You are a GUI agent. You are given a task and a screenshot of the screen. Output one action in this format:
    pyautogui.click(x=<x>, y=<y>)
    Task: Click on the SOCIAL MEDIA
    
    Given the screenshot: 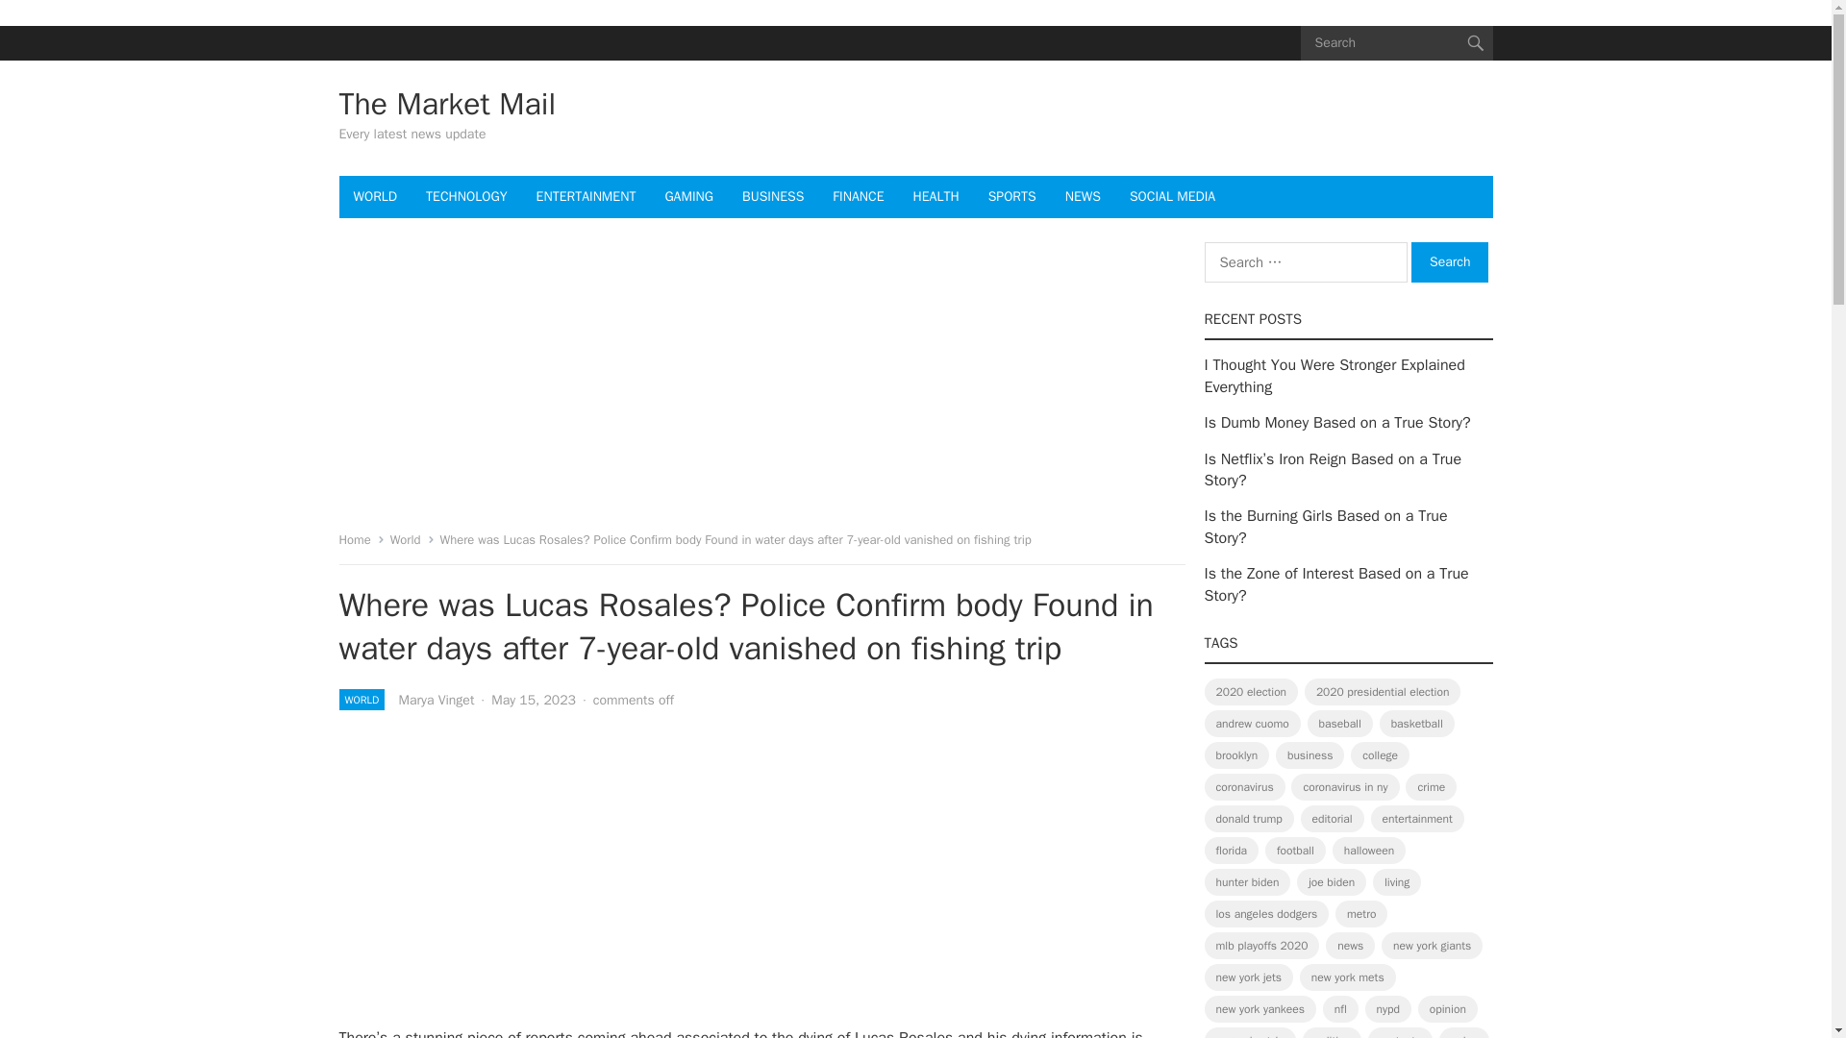 What is the action you would take?
    pyautogui.click(x=1171, y=196)
    